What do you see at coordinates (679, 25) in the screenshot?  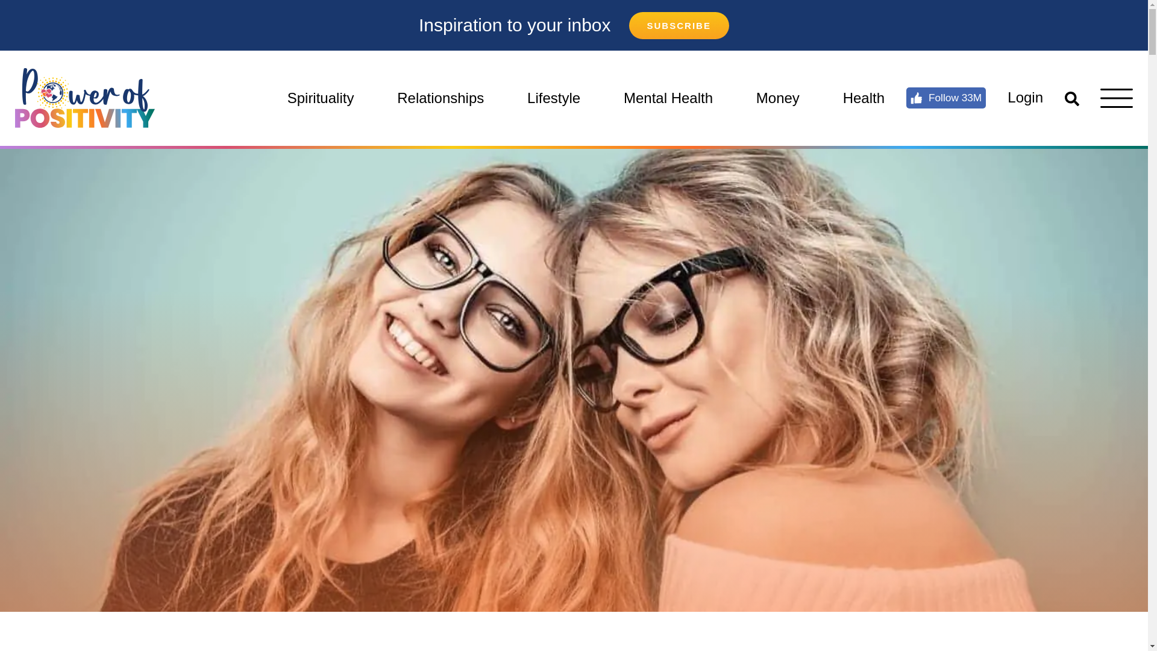 I see `SUBSCRIBE` at bounding box center [679, 25].